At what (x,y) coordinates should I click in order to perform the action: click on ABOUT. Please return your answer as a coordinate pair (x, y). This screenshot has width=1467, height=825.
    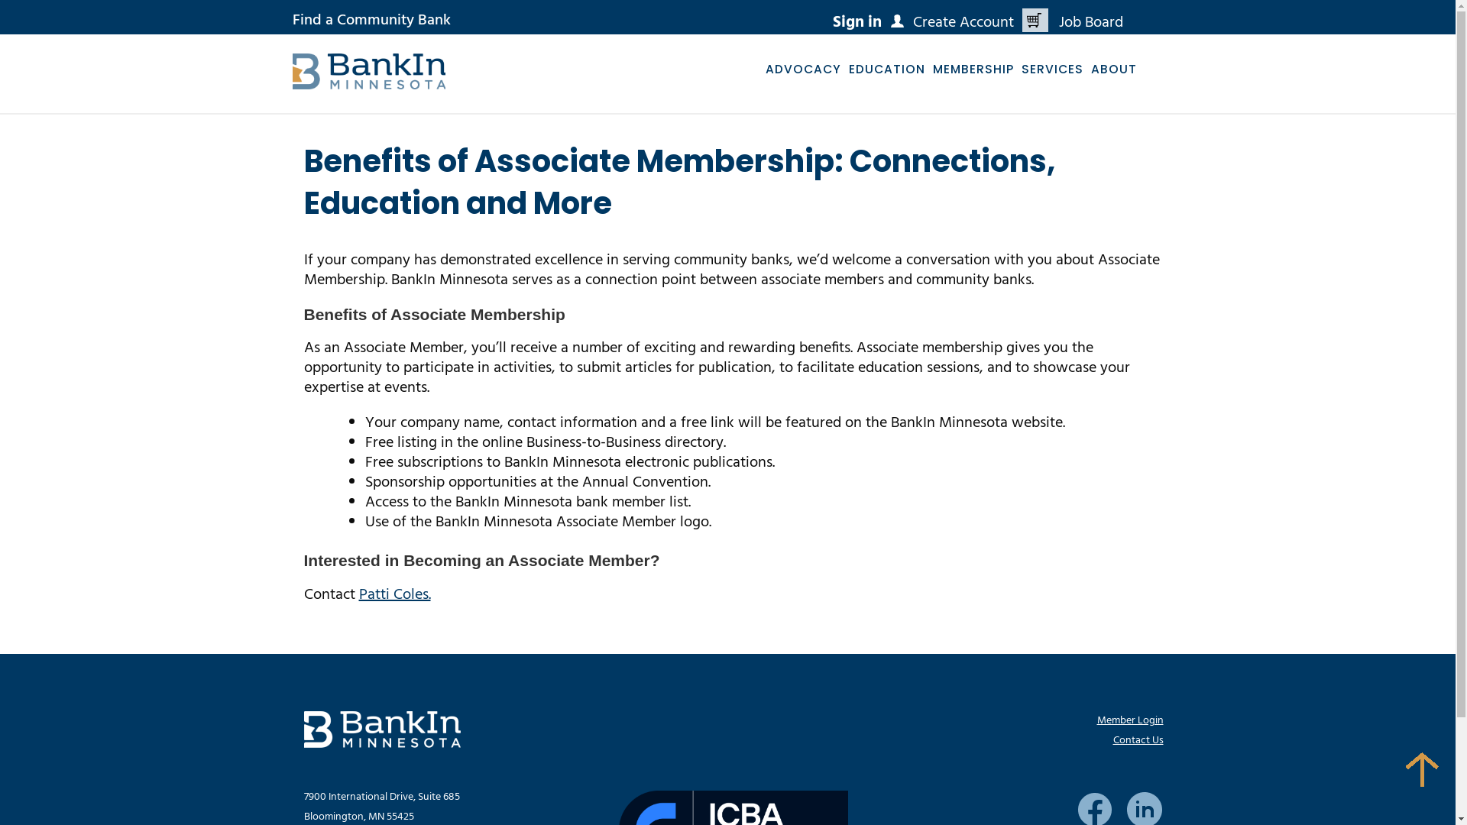
    Looking at the image, I should click on (1113, 69).